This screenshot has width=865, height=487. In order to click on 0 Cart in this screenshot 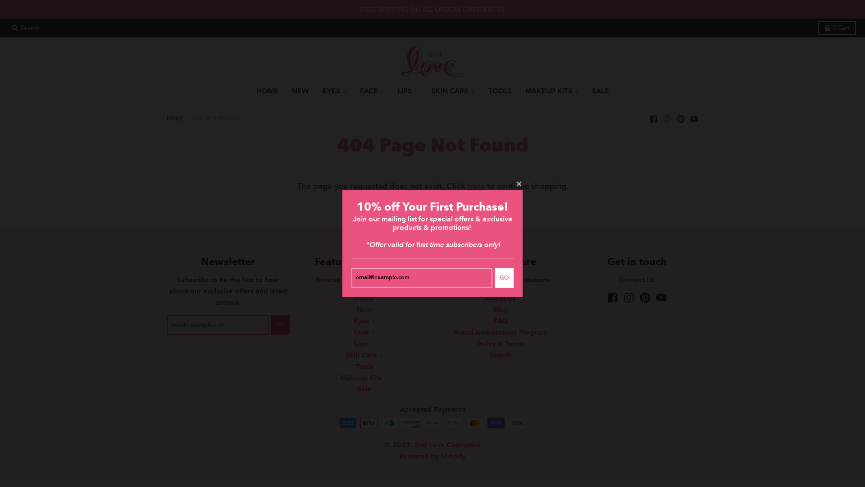, I will do `click(837, 28)`.